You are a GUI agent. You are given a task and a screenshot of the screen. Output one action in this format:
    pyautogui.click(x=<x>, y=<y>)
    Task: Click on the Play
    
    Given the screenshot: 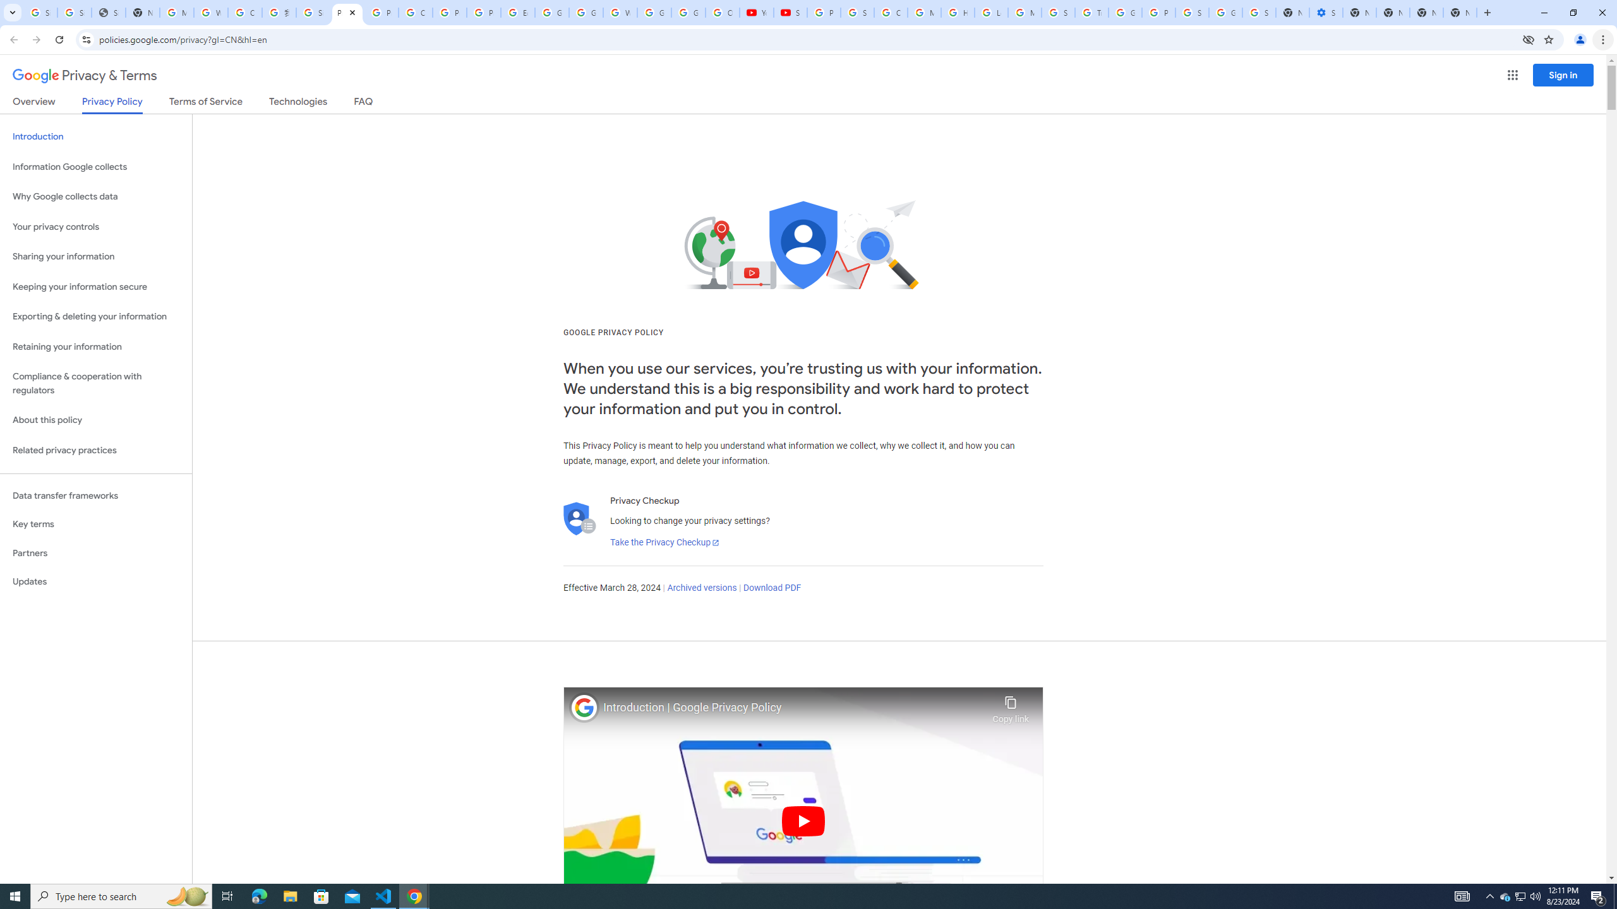 What is the action you would take?
    pyautogui.click(x=803, y=821)
    